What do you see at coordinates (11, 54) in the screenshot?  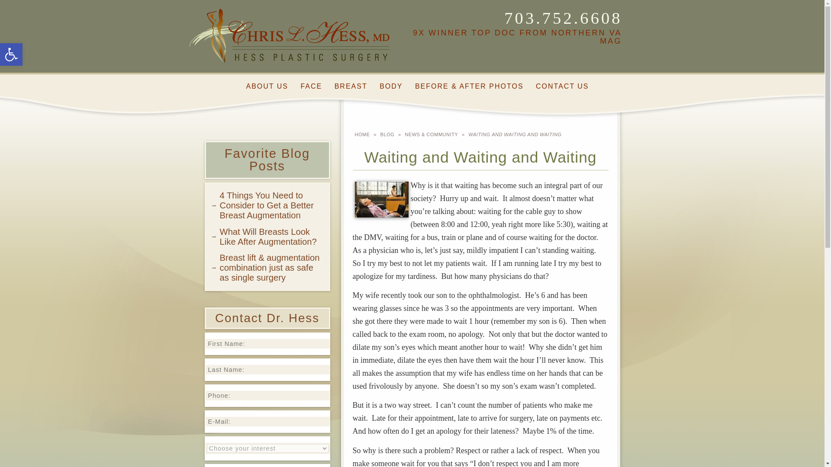 I see `BLOG` at bounding box center [11, 54].